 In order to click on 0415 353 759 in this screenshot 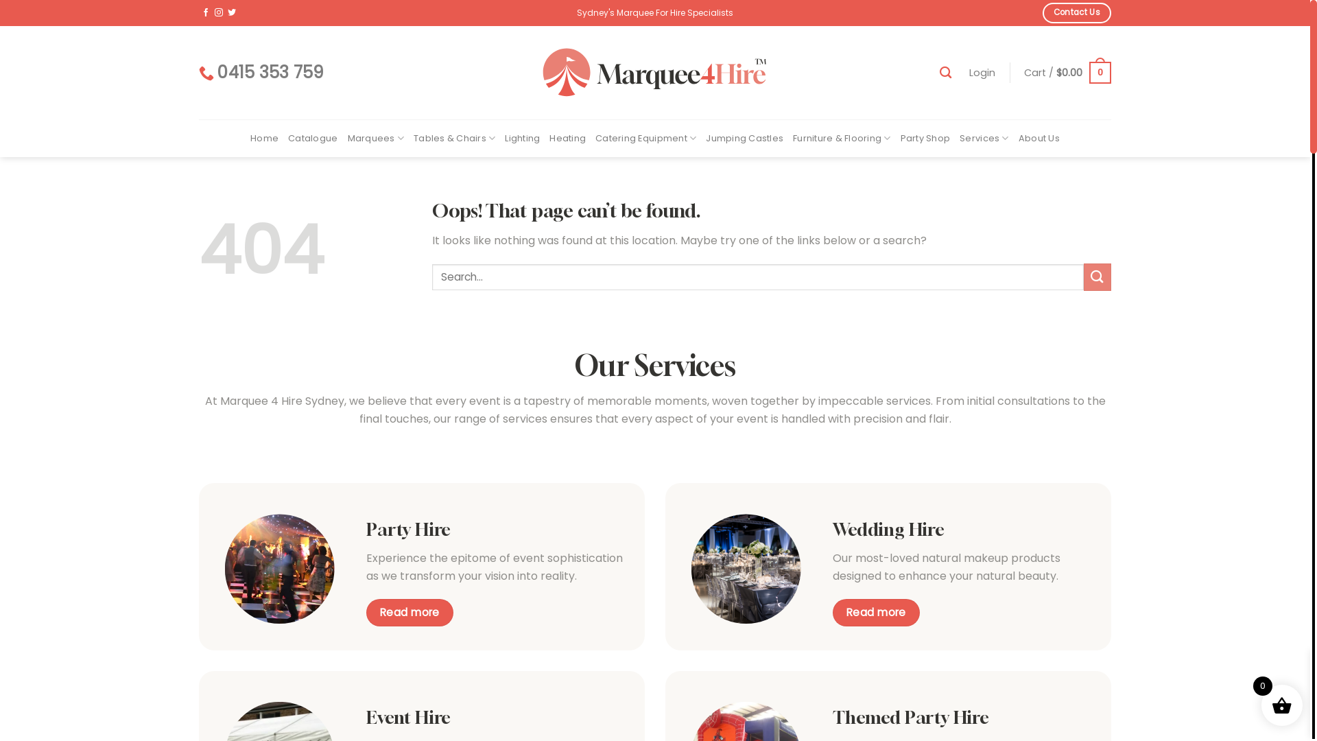, I will do `click(261, 73)`.